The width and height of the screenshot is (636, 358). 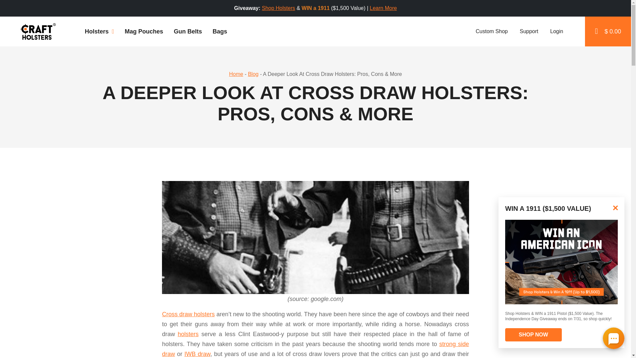 What do you see at coordinates (188, 334) in the screenshot?
I see `holsters` at bounding box center [188, 334].